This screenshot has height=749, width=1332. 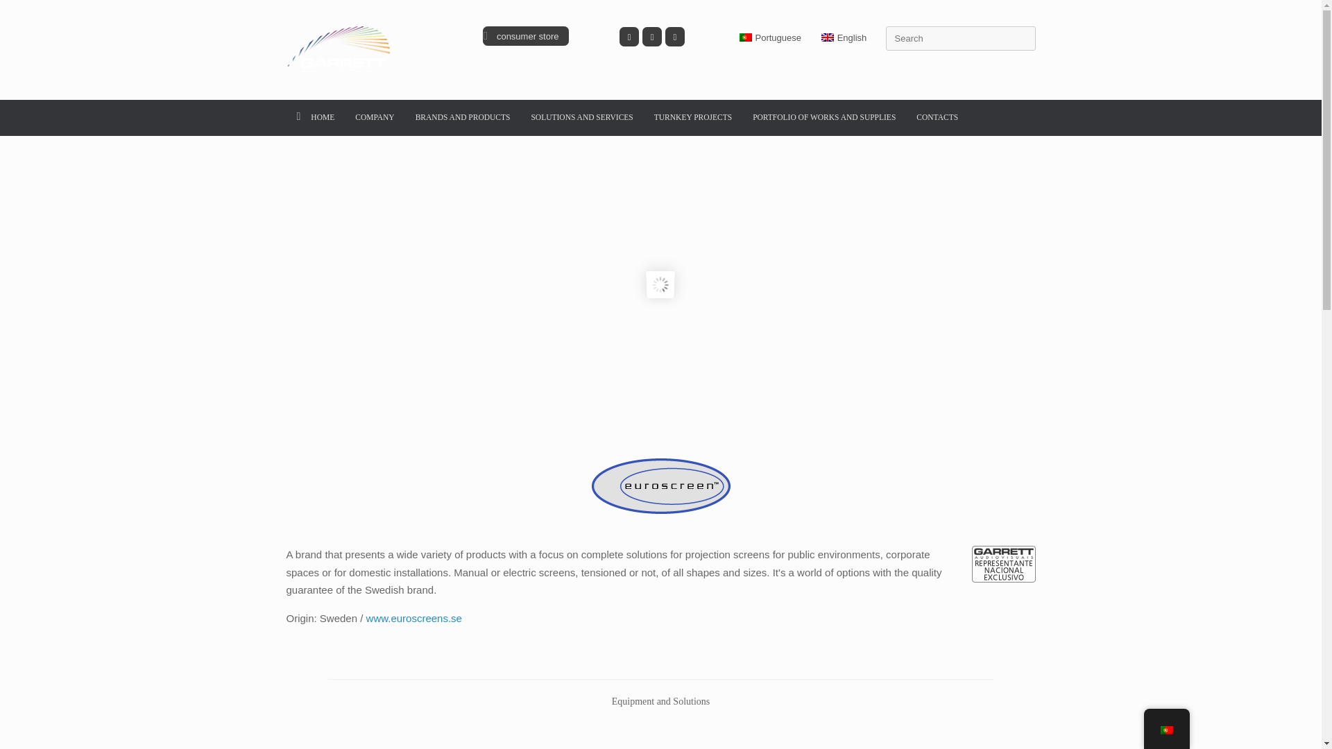 What do you see at coordinates (629, 36) in the screenshot?
I see `Garrett Audiovisuais on Facebook` at bounding box center [629, 36].